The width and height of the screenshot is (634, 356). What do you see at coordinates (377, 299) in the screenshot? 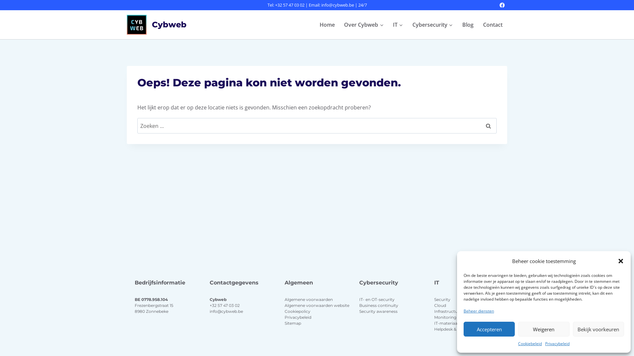
I see `IT- en OT-security` at bounding box center [377, 299].